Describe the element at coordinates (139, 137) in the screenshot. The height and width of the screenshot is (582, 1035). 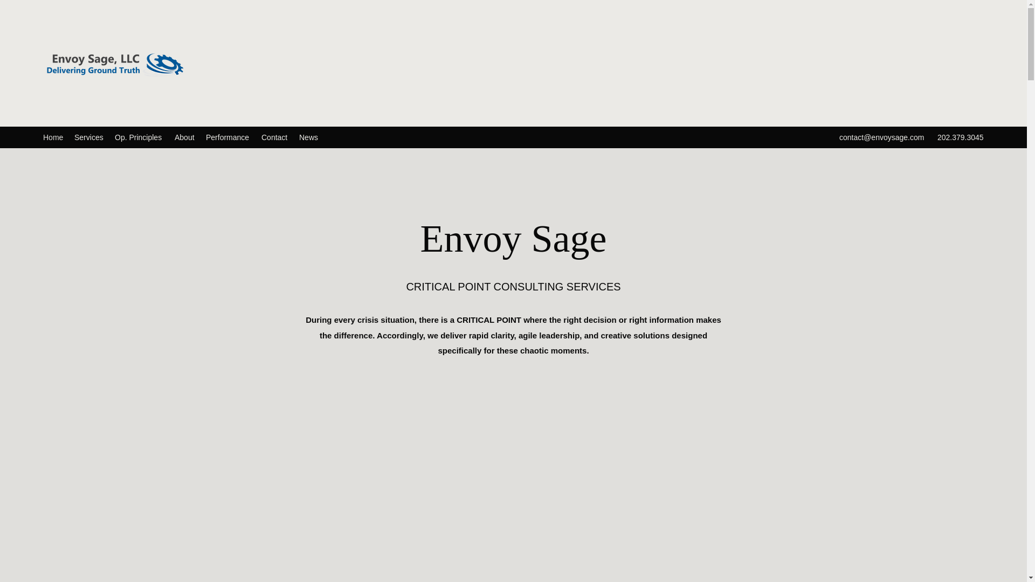
I see `Op. Principles` at that location.